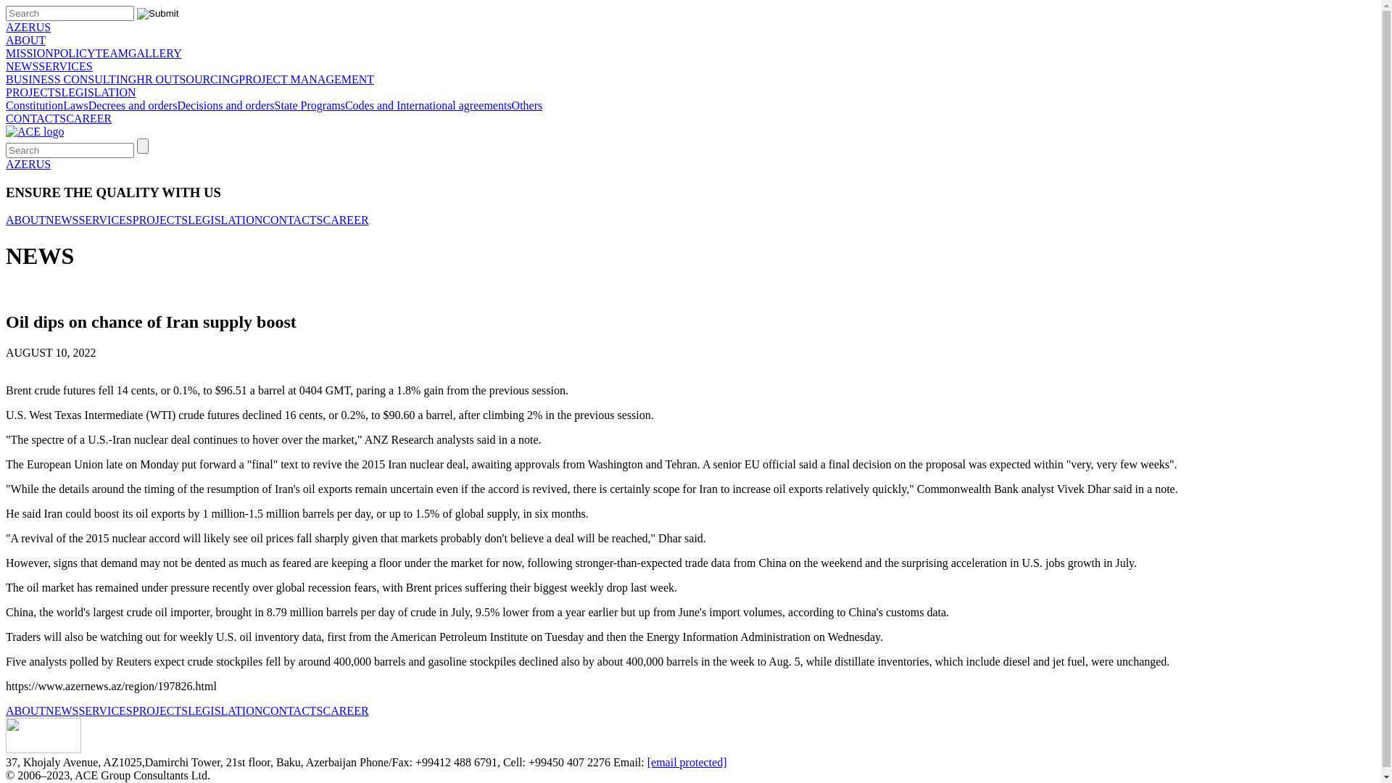  Describe the element at coordinates (30, 54) in the screenshot. I see `MISSION` at that location.